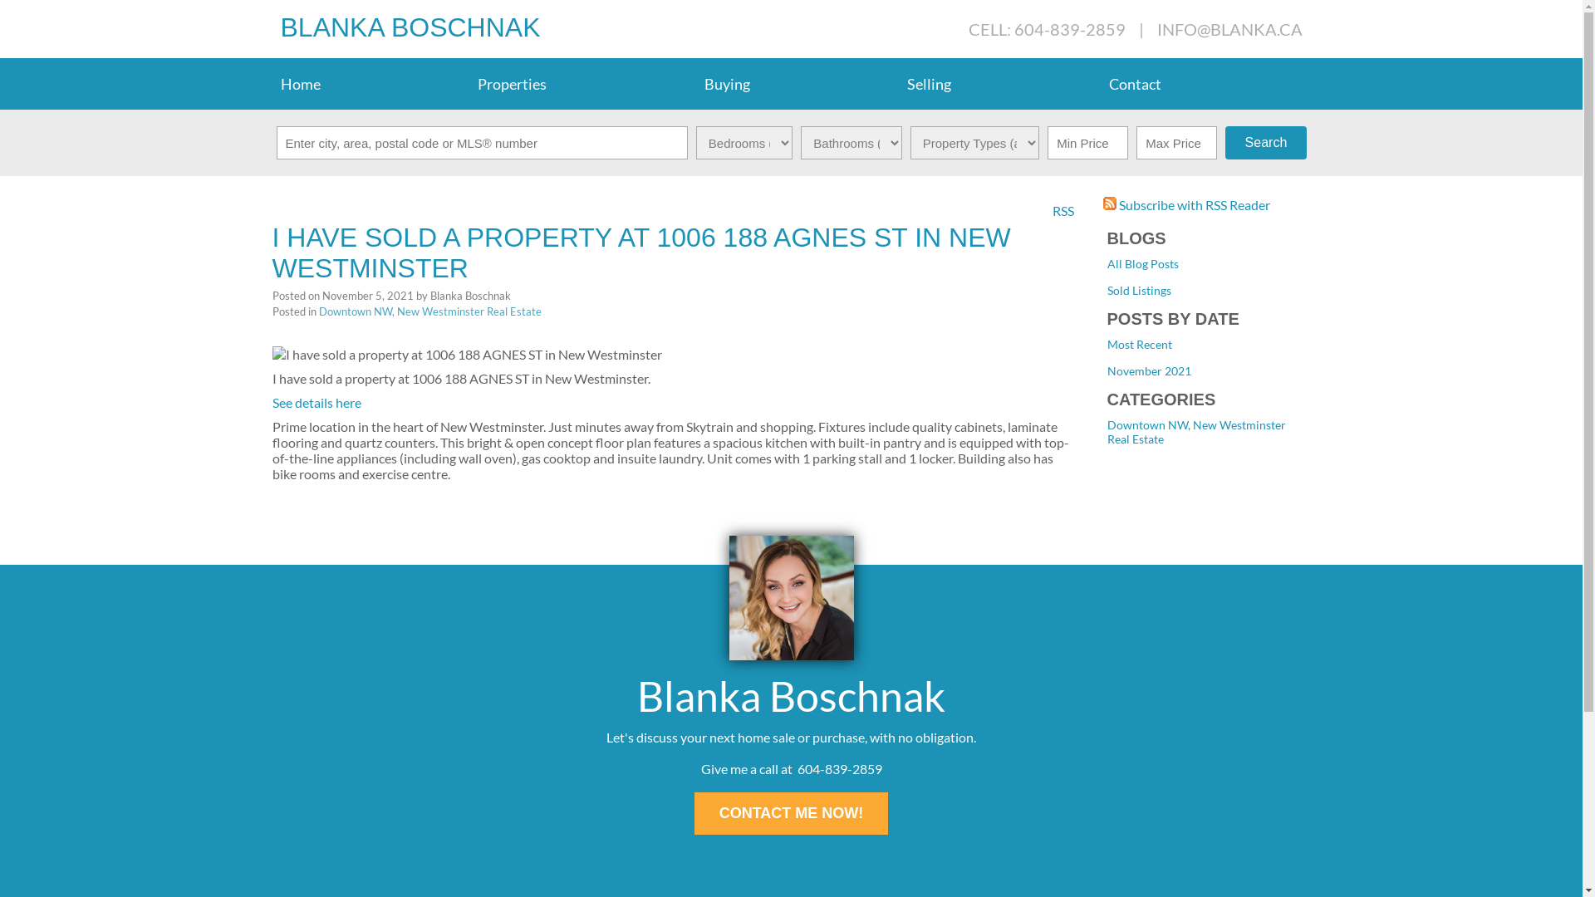 The width and height of the screenshot is (1595, 897). What do you see at coordinates (1142, 264) in the screenshot?
I see `All Blog Posts` at bounding box center [1142, 264].